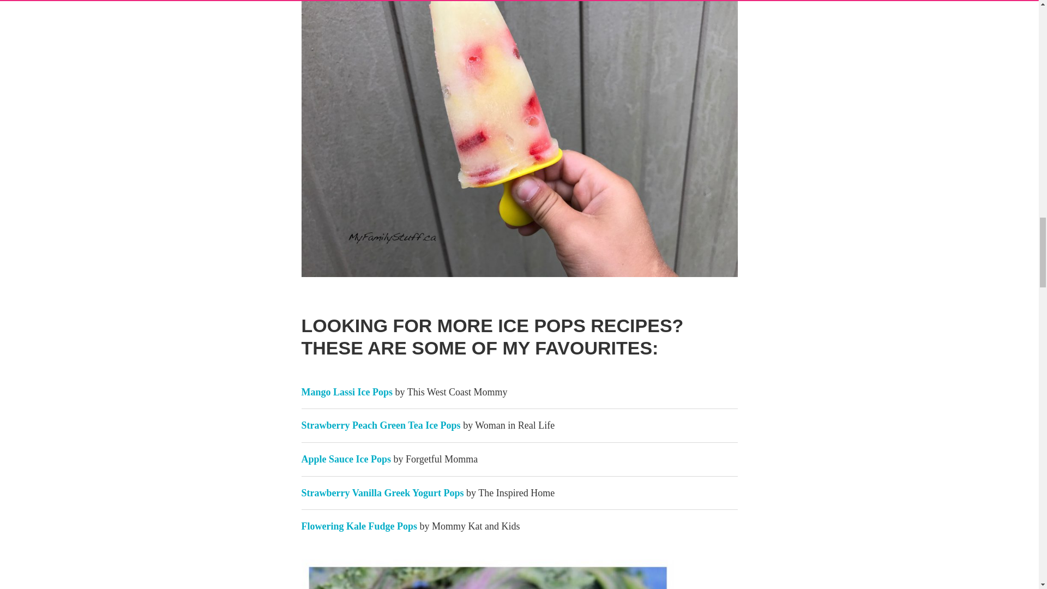  Describe the element at coordinates (346, 459) in the screenshot. I see `Apple Sauce Ice Pops` at that location.